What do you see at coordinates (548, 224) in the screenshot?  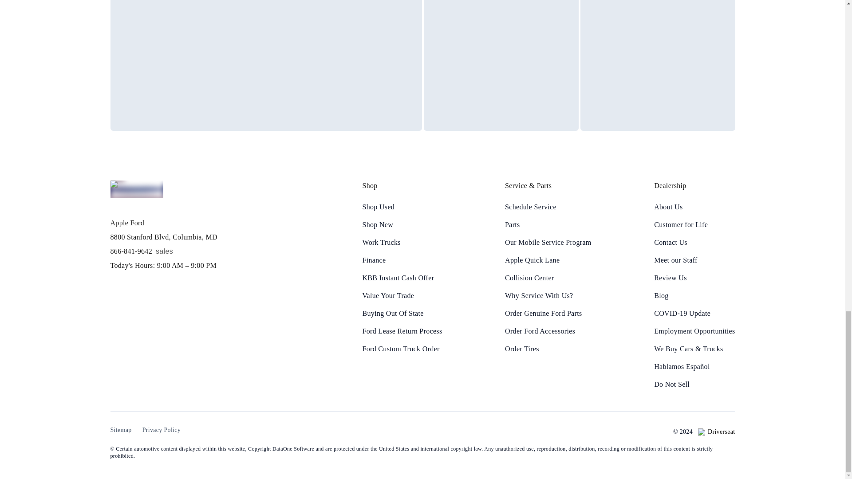 I see `Parts` at bounding box center [548, 224].